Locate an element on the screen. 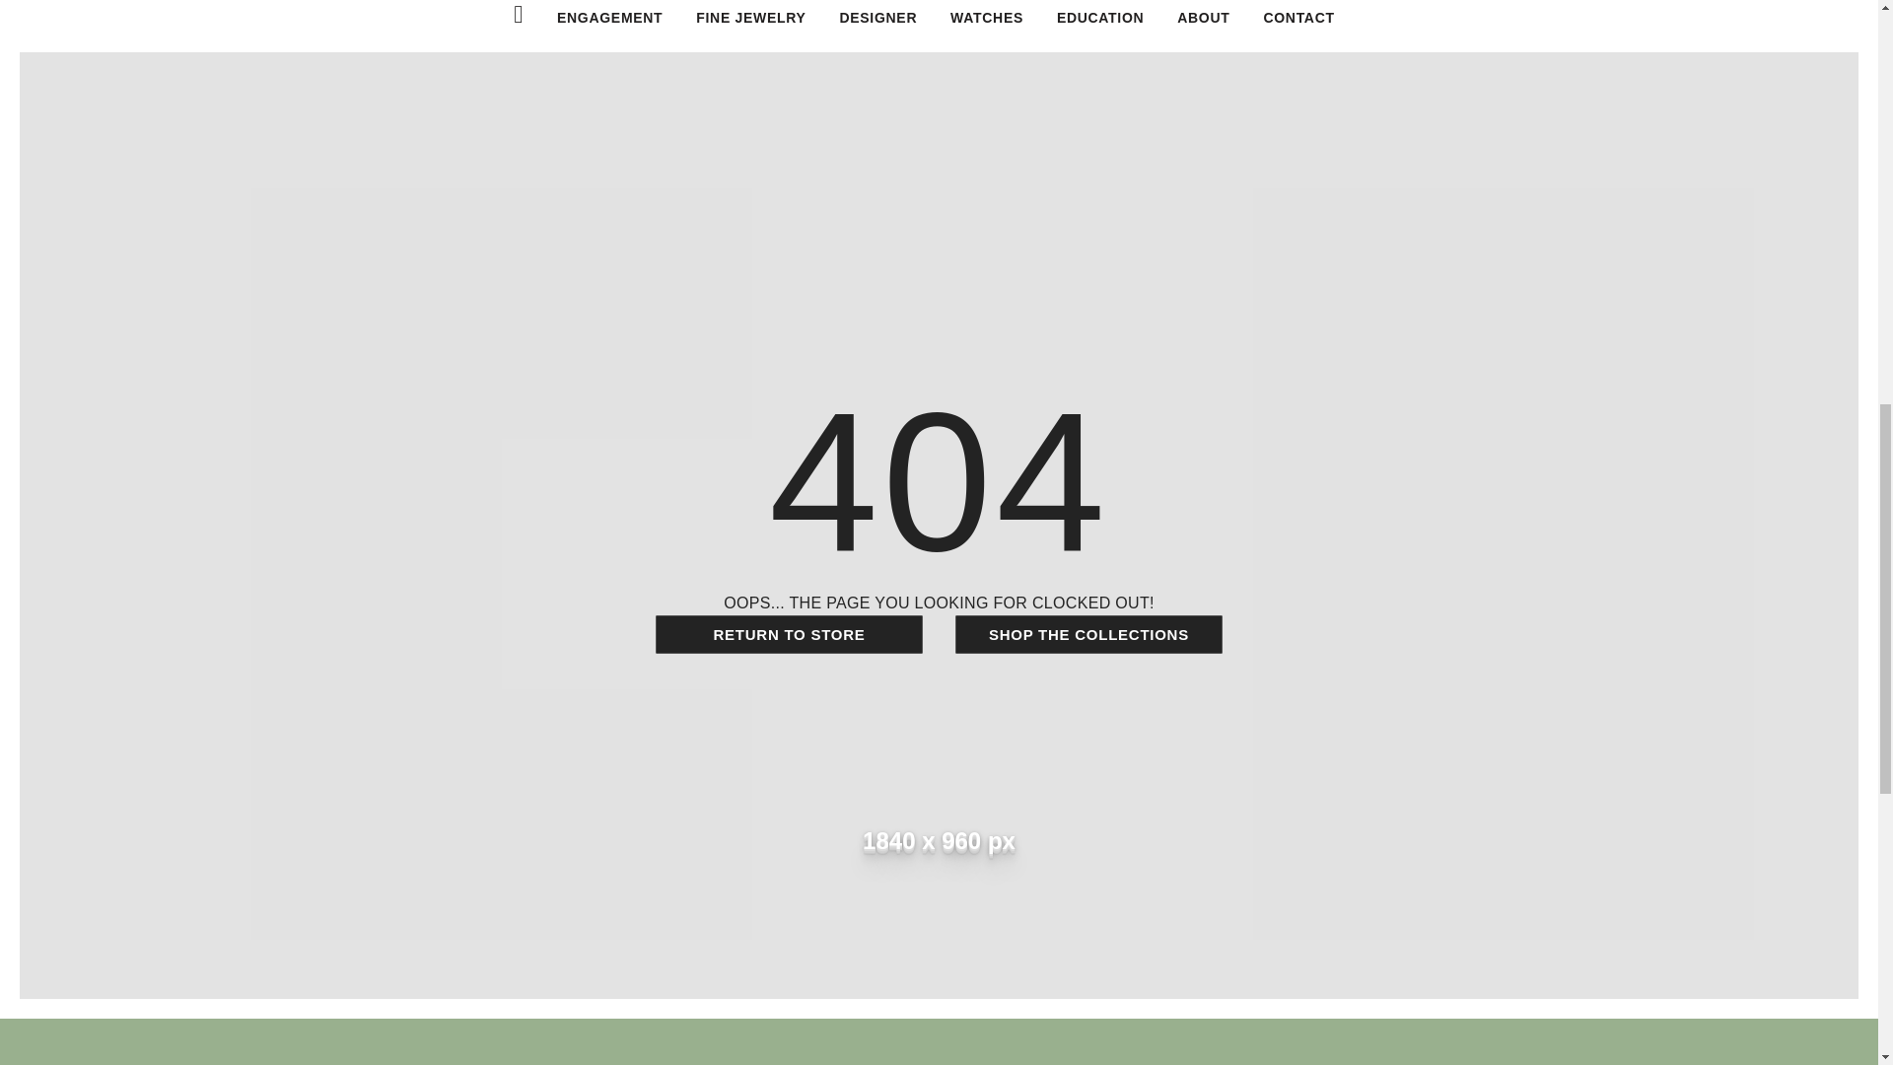  FINE JEWELRY is located at coordinates (751, 18).